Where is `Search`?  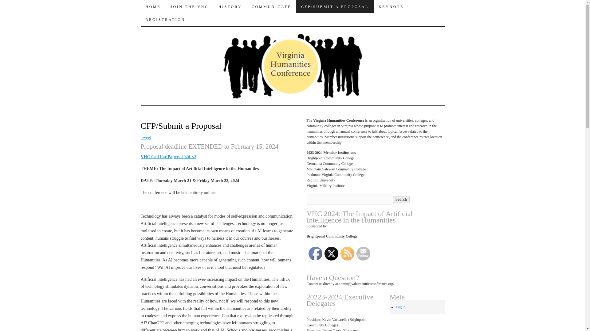
Search is located at coordinates (401, 200).